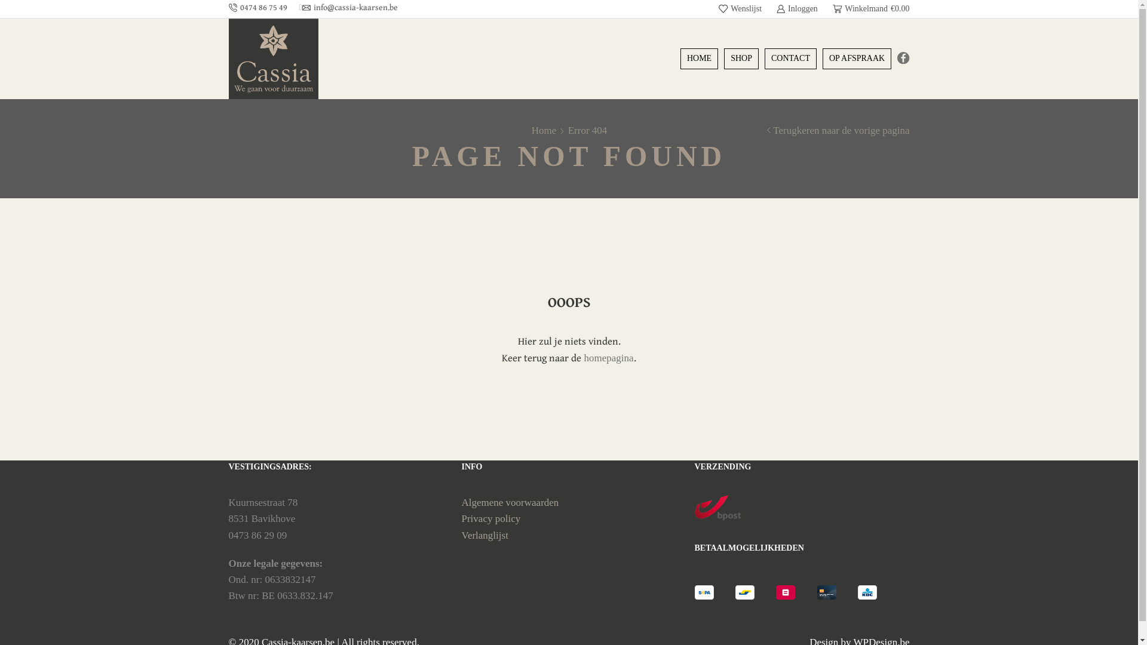  What do you see at coordinates (746, 201) in the screenshot?
I see `Log in` at bounding box center [746, 201].